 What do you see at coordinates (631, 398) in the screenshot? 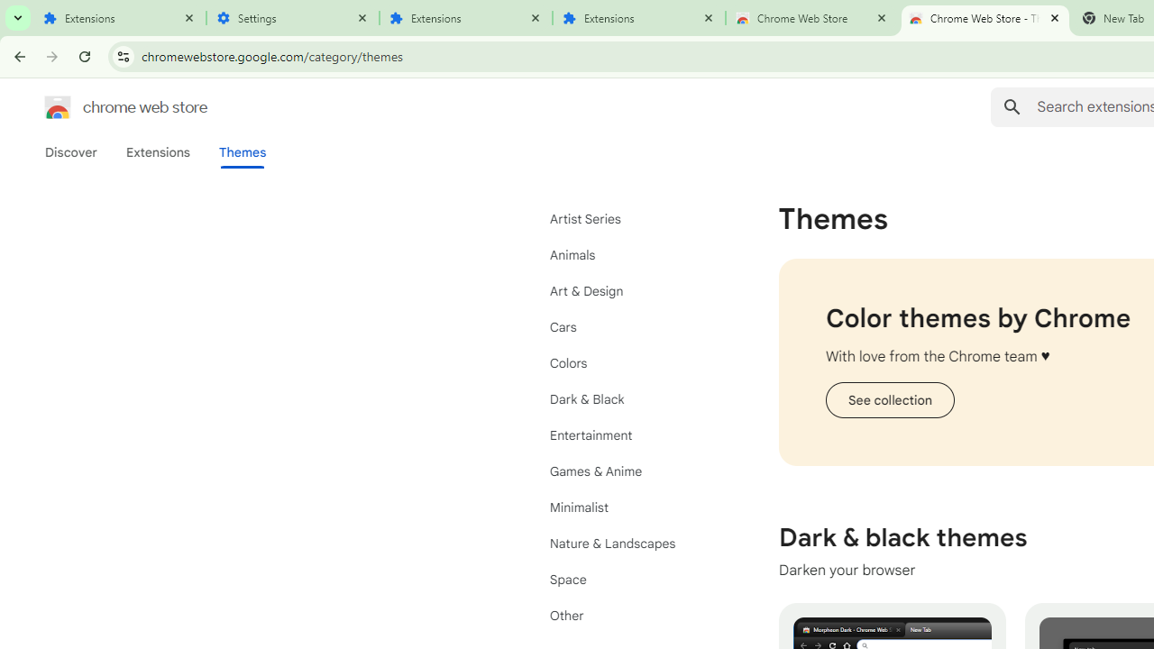
I see `Dark & Black` at bounding box center [631, 398].